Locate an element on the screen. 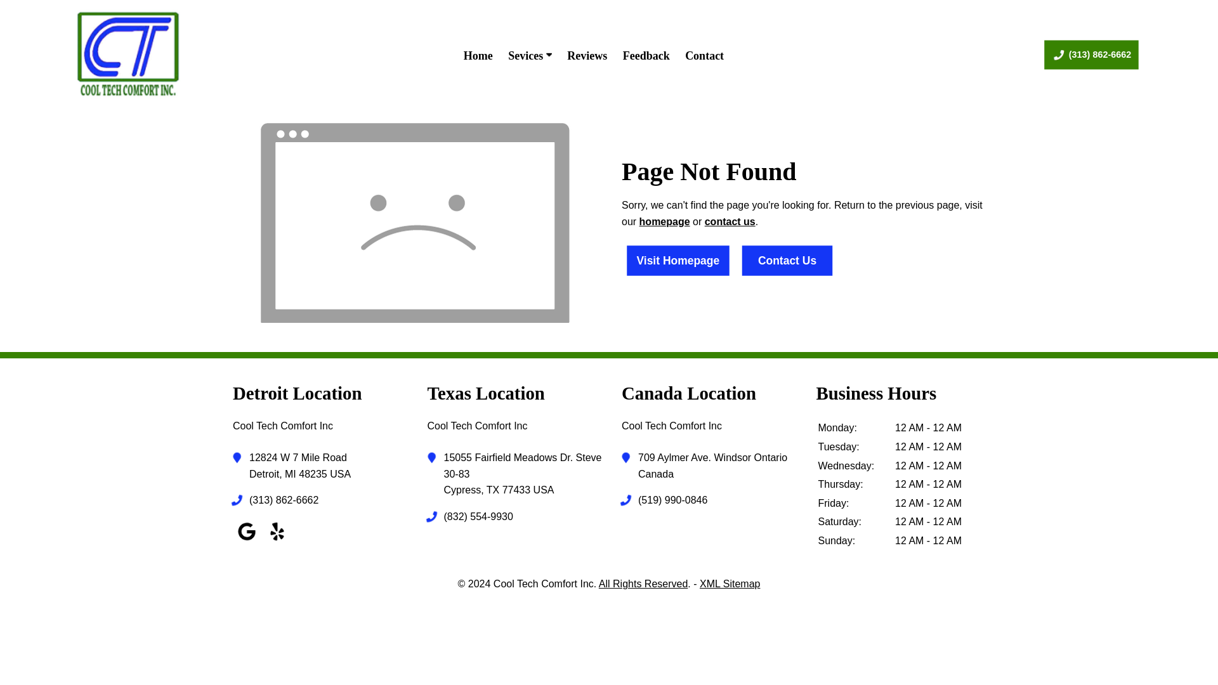 This screenshot has width=1218, height=685. 404 is located at coordinates (415, 222).